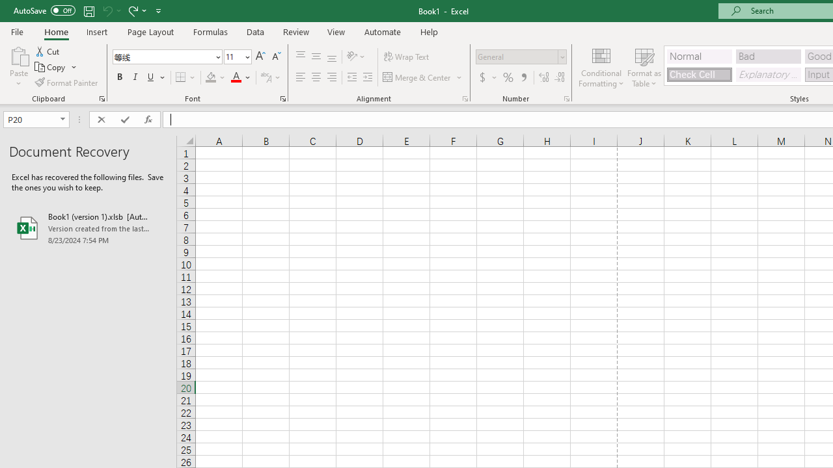  I want to click on Fill Color RGB(255, 255, 0), so click(211, 78).